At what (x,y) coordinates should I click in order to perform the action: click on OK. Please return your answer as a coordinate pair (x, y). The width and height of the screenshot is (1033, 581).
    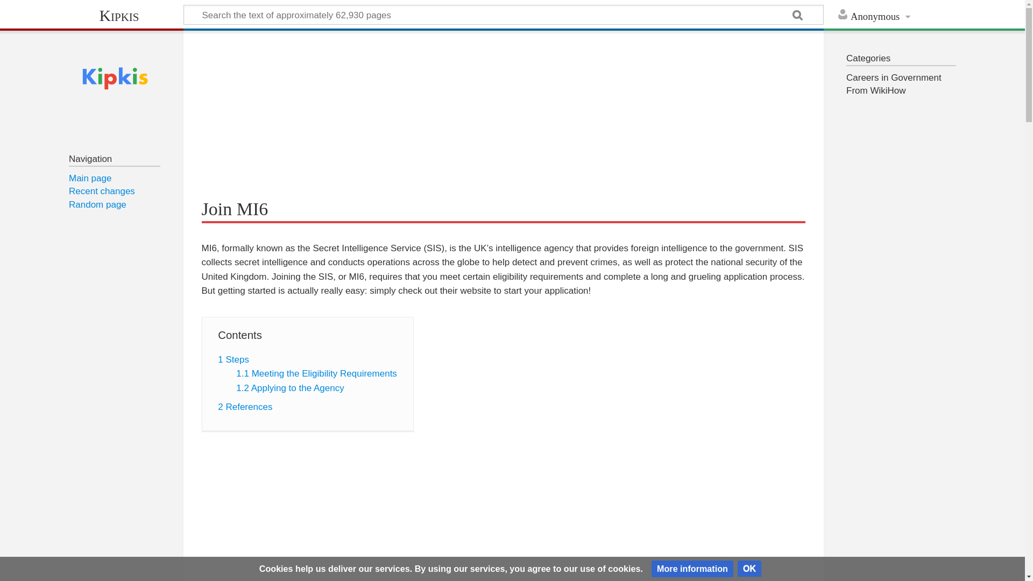
    Looking at the image, I should click on (749, 569).